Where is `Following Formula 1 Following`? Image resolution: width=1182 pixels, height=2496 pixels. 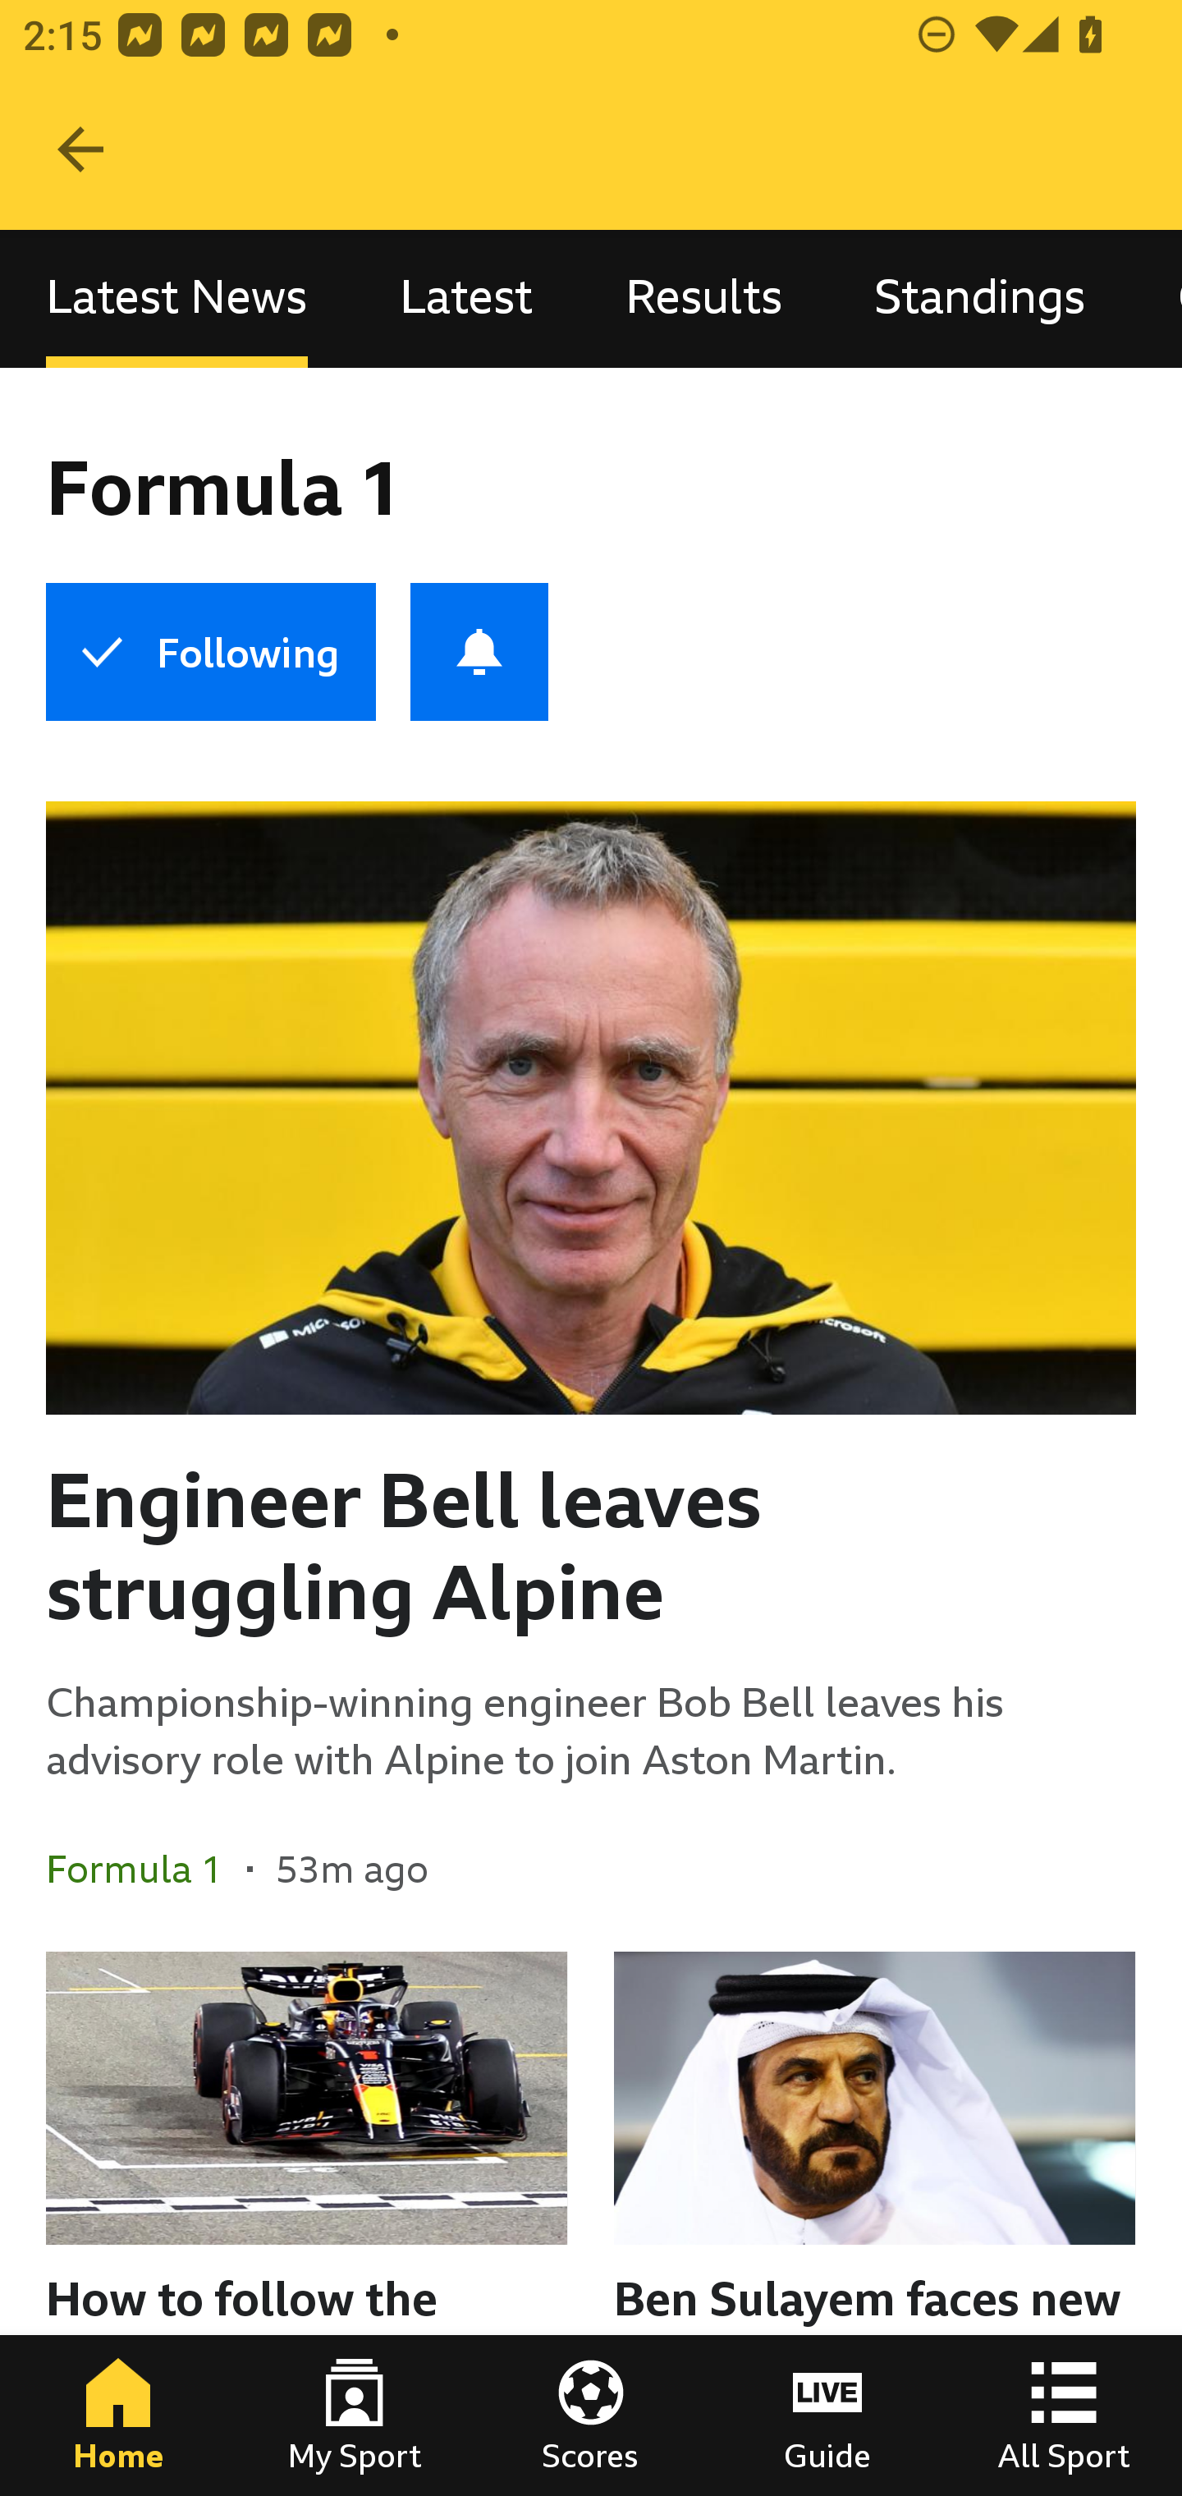
Following Formula 1 Following is located at coordinates (210, 652).